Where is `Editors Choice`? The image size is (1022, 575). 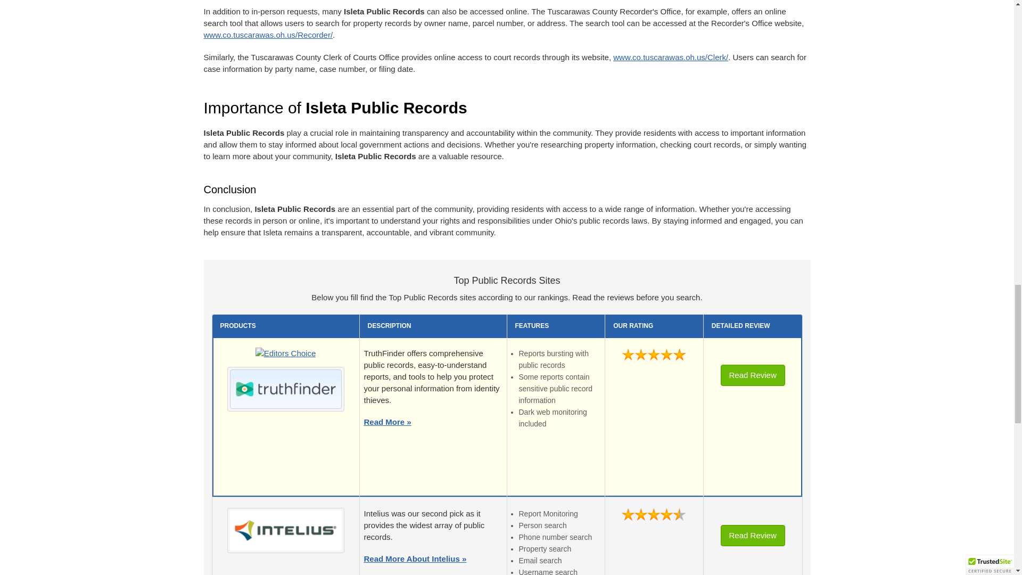 Editors Choice is located at coordinates (285, 356).